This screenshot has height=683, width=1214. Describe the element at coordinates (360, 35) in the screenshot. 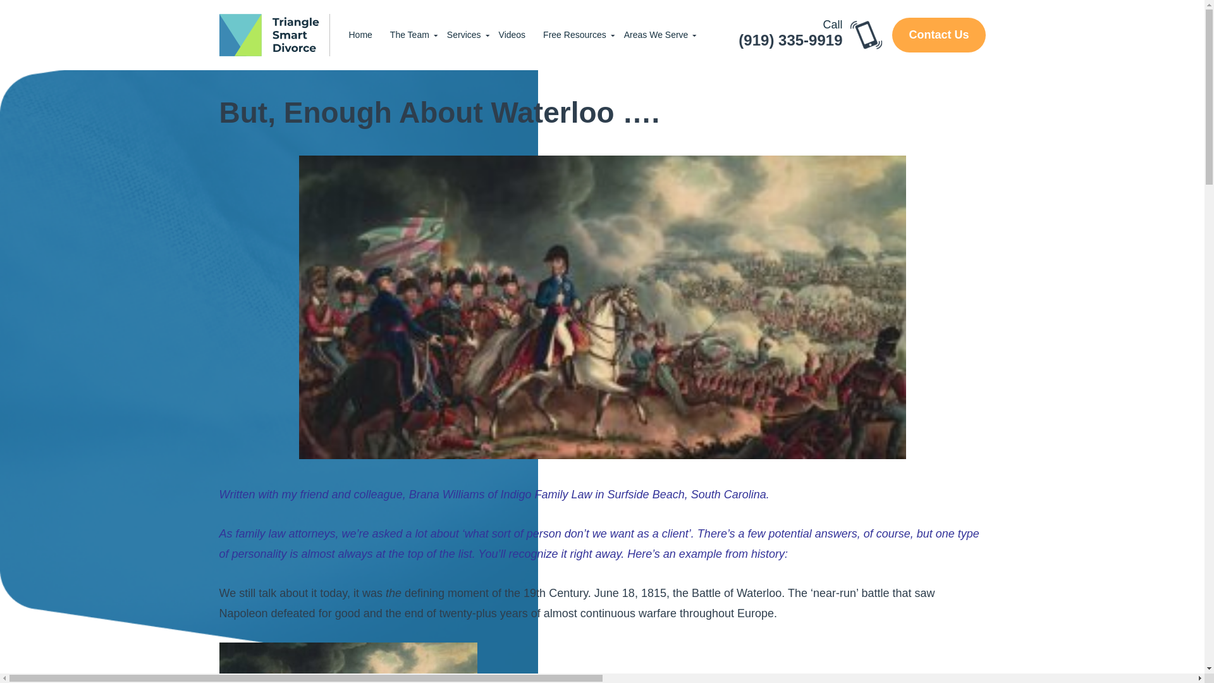

I see `Home` at that location.